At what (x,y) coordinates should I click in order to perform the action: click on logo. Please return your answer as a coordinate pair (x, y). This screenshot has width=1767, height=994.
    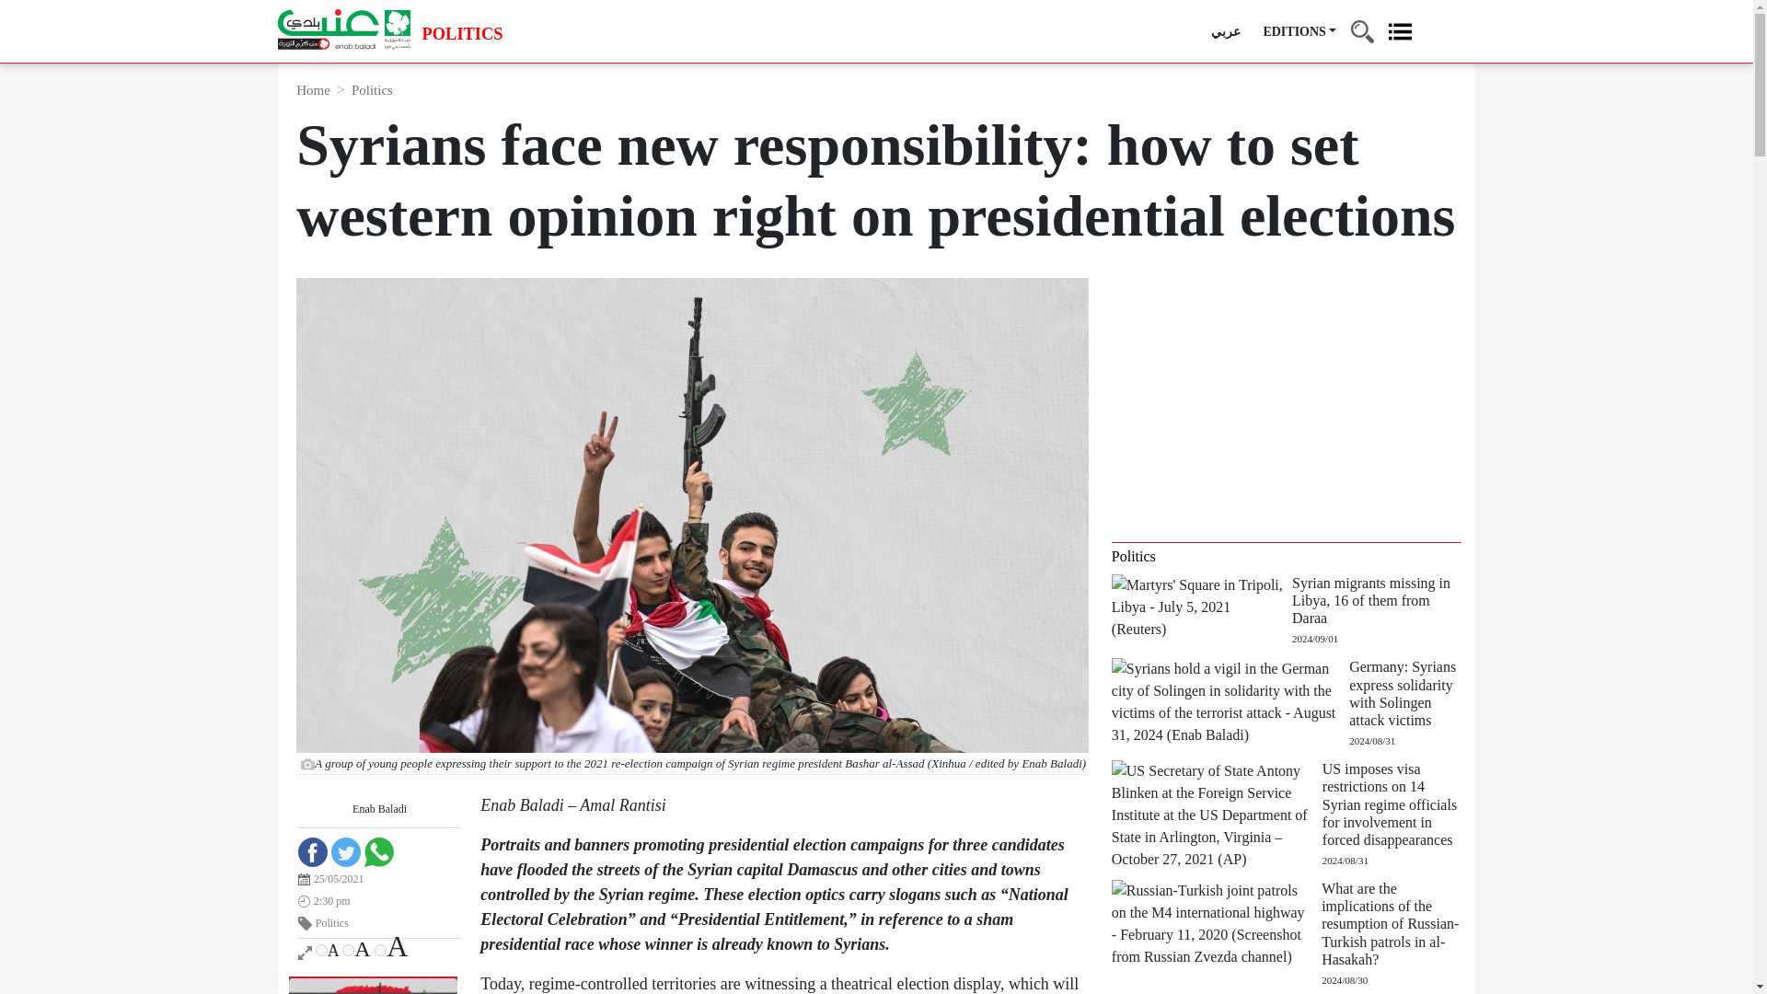
    Looking at the image, I should click on (343, 29).